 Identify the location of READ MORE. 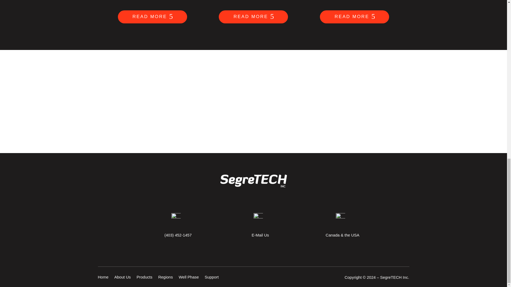
(253, 16).